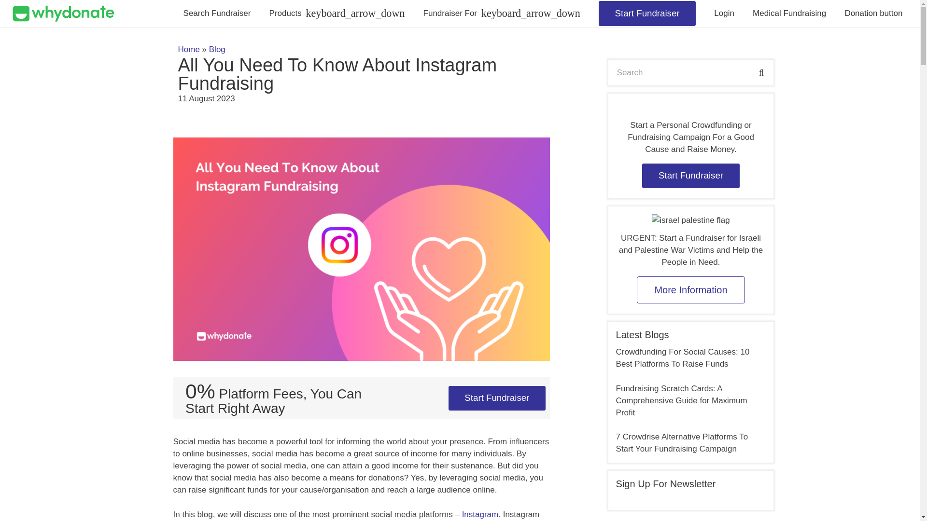  I want to click on Fundraiser For, so click(502, 14).